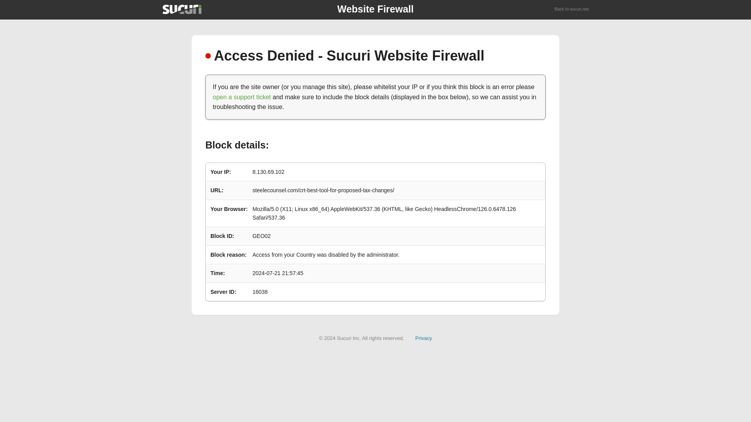 The width and height of the screenshot is (751, 422). What do you see at coordinates (572, 9) in the screenshot?
I see `Back to sucuri.net` at bounding box center [572, 9].